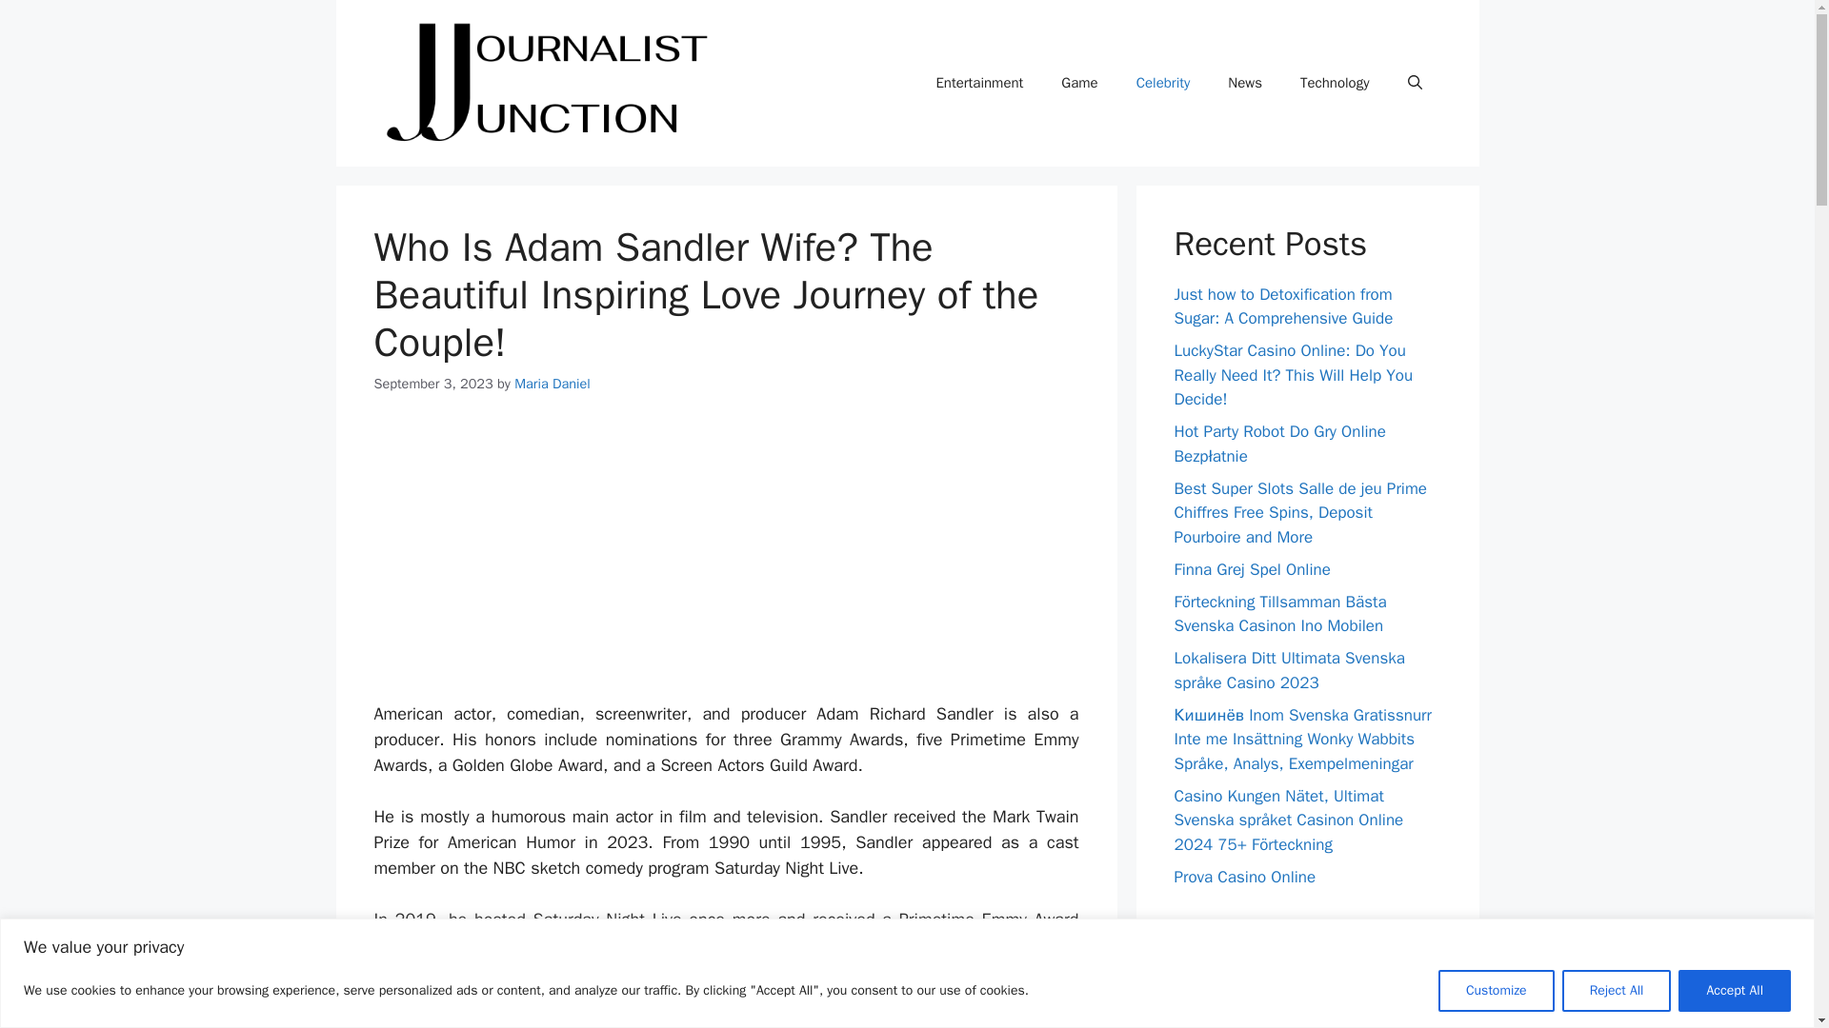 This screenshot has width=1829, height=1028. Describe the element at coordinates (553, 383) in the screenshot. I see `View all posts by Maria Daniel` at that location.